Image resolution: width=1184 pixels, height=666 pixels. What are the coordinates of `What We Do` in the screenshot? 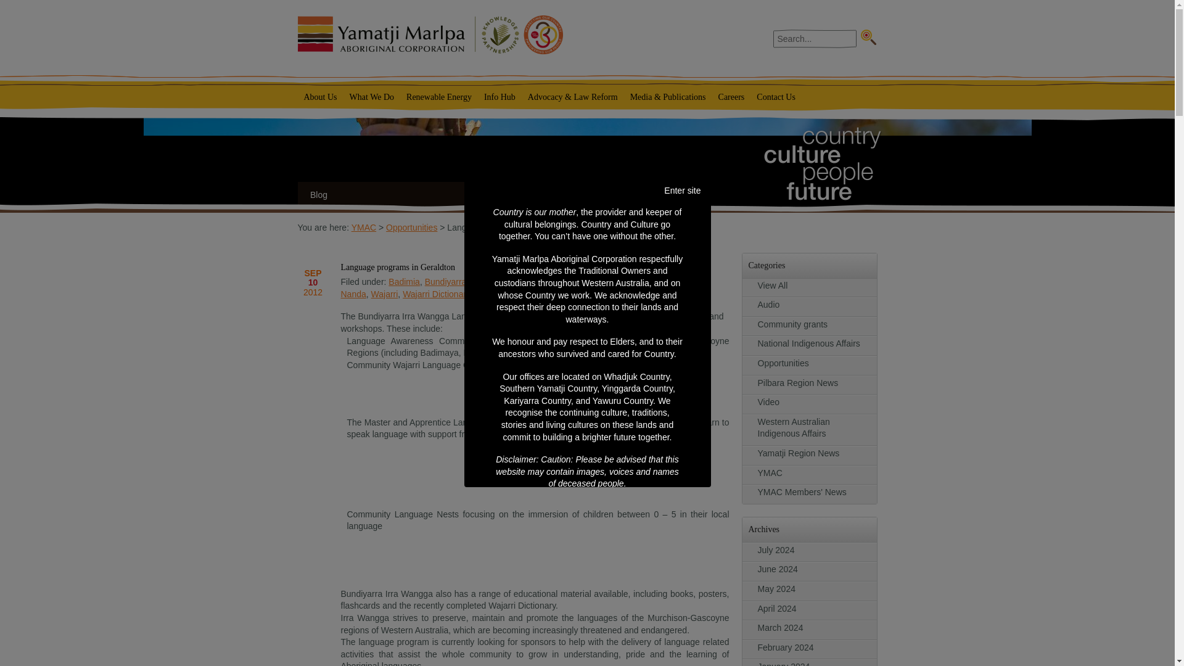 It's located at (371, 97).